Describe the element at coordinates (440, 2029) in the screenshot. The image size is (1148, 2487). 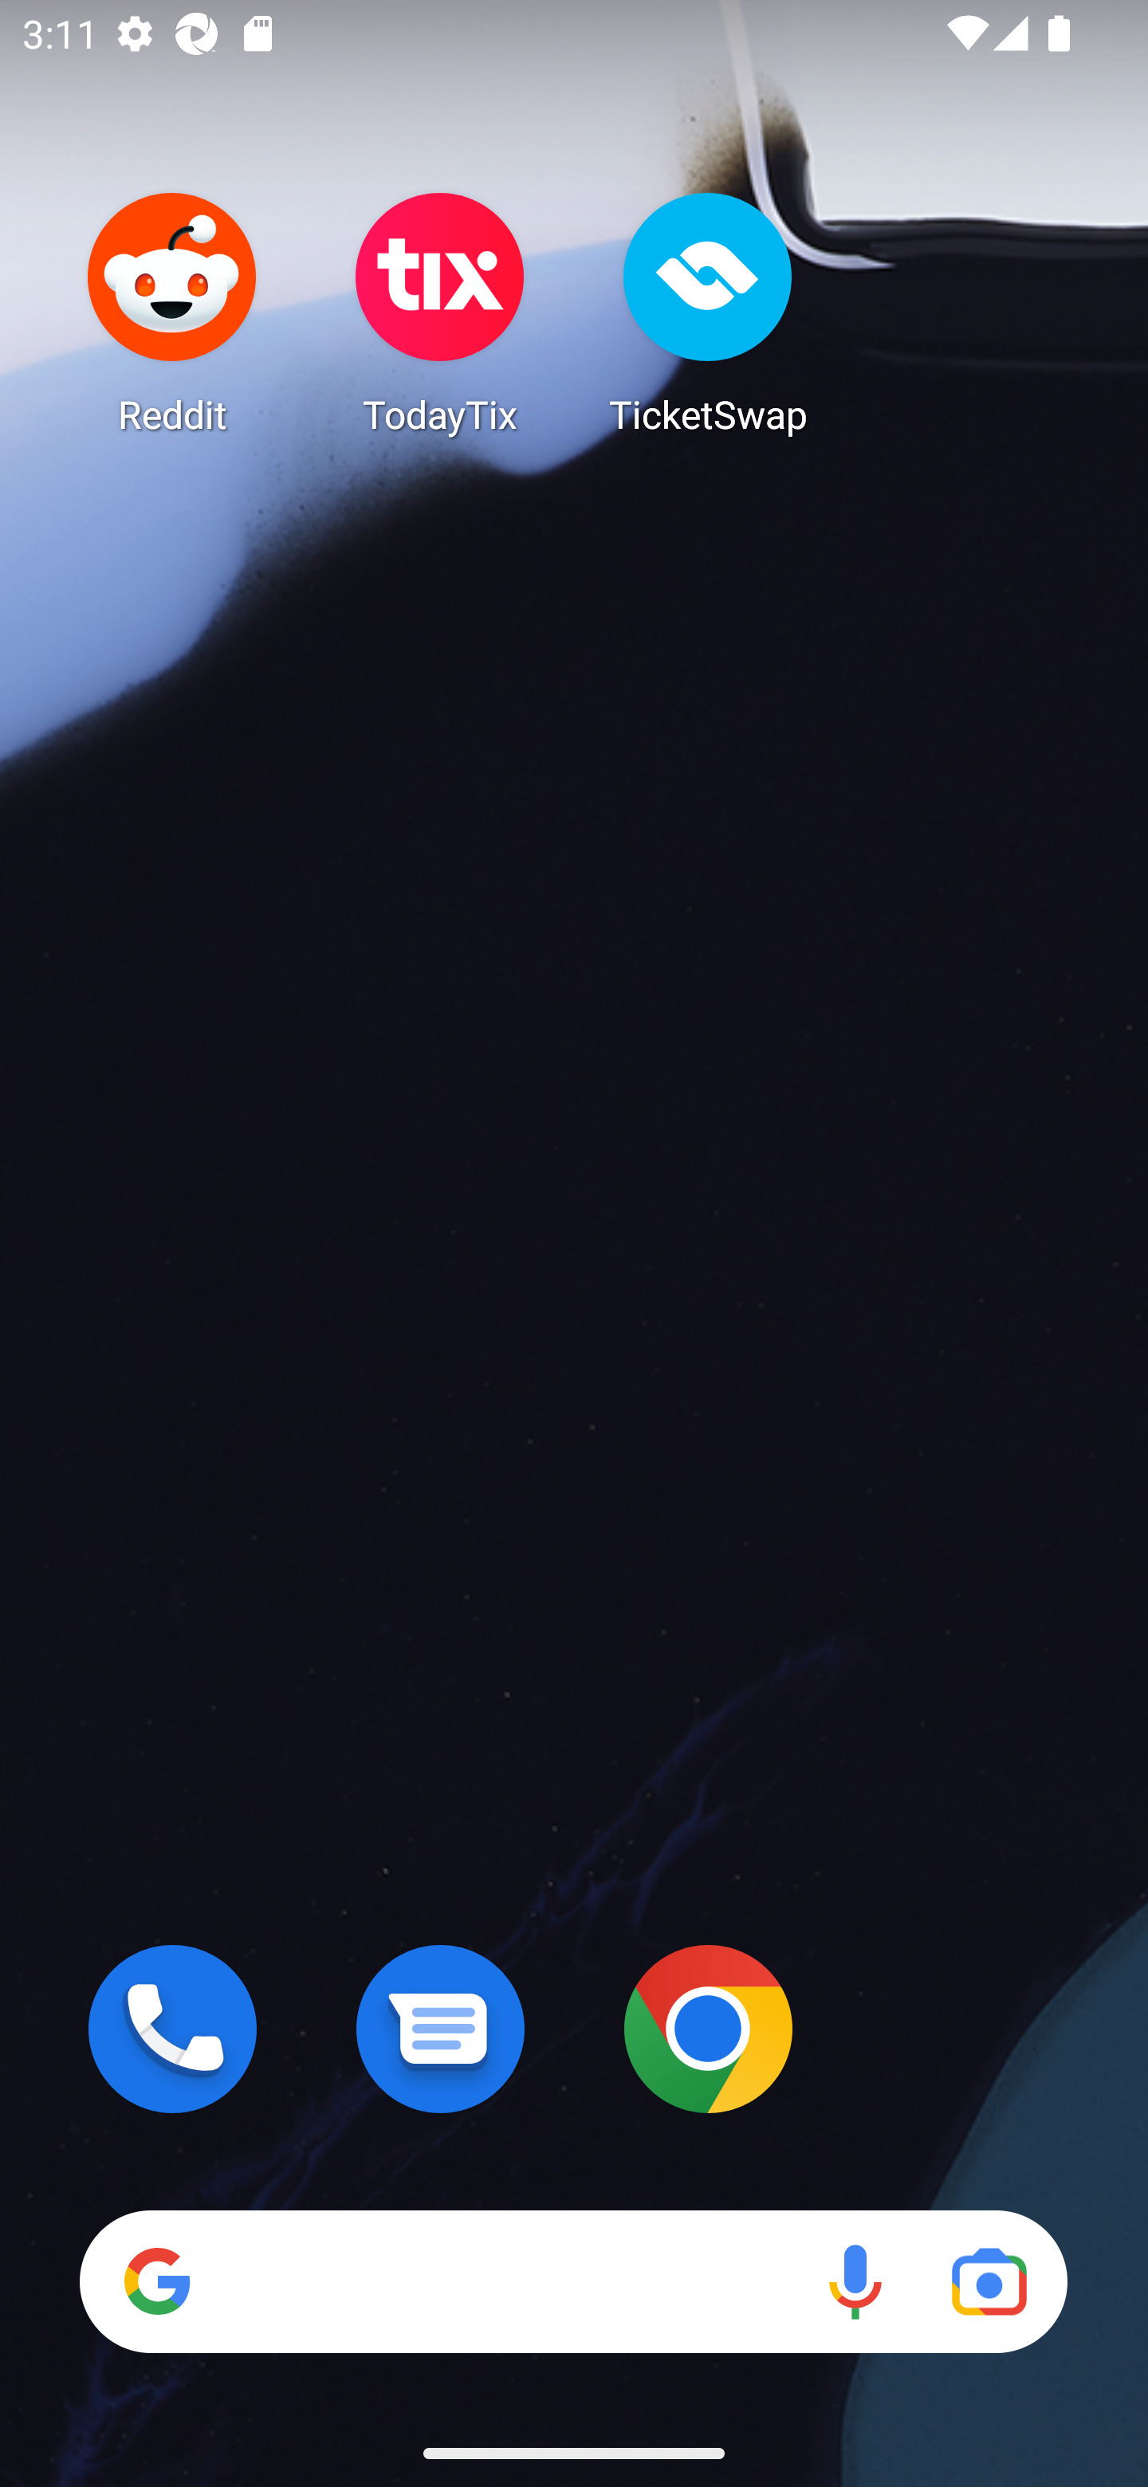
I see `Messages` at that location.